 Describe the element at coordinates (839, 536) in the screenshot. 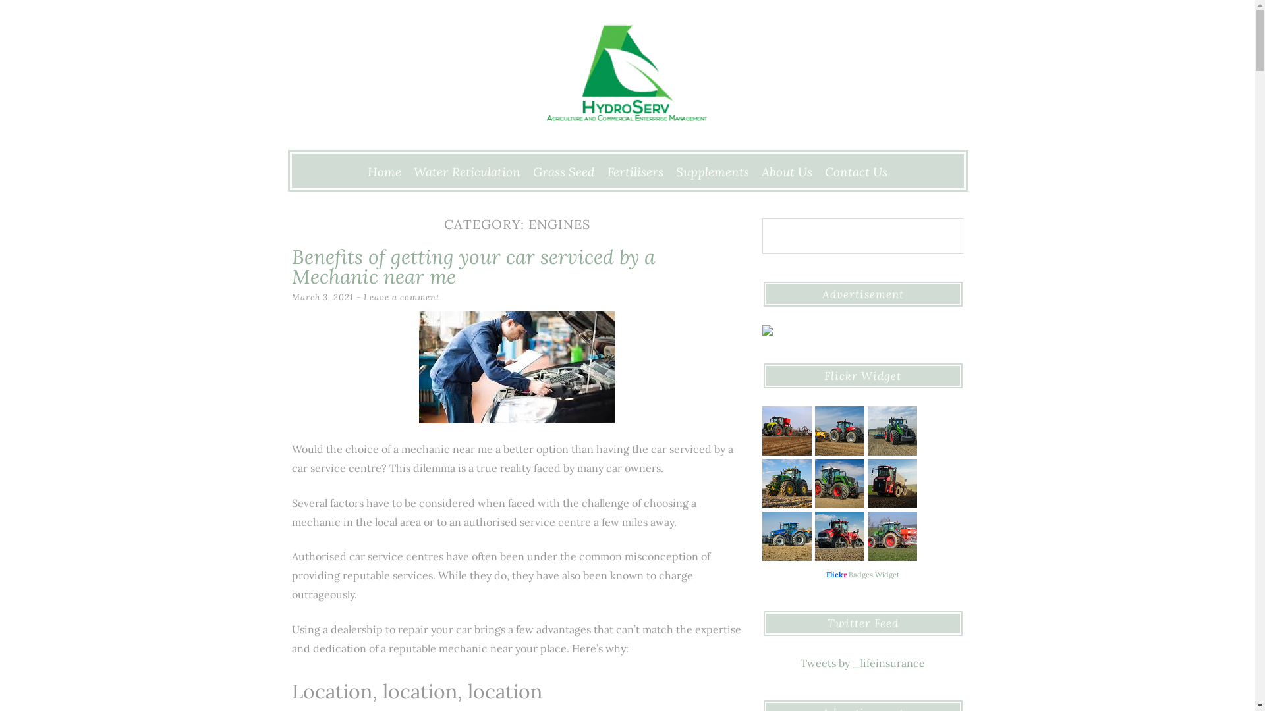

I see `Seeding of Clover | CASE IH QUADTRAC 540 CVX` at that location.